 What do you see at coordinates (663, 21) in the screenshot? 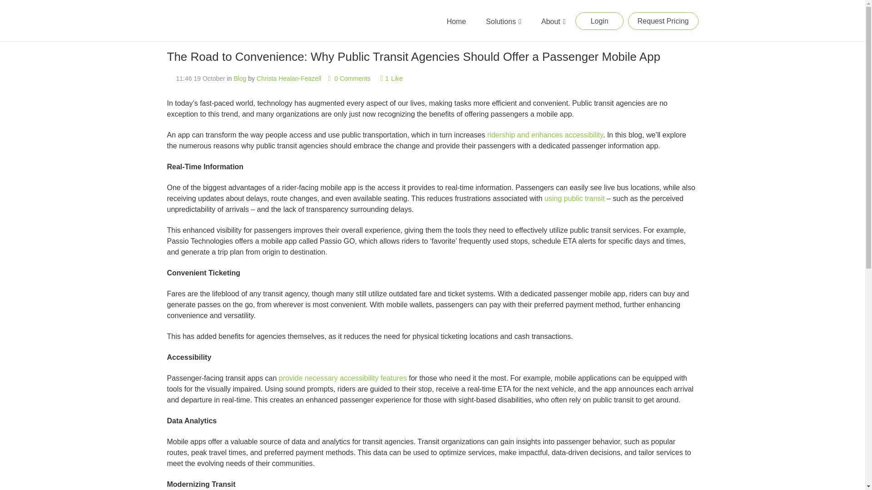
I see `Request Pricing` at bounding box center [663, 21].